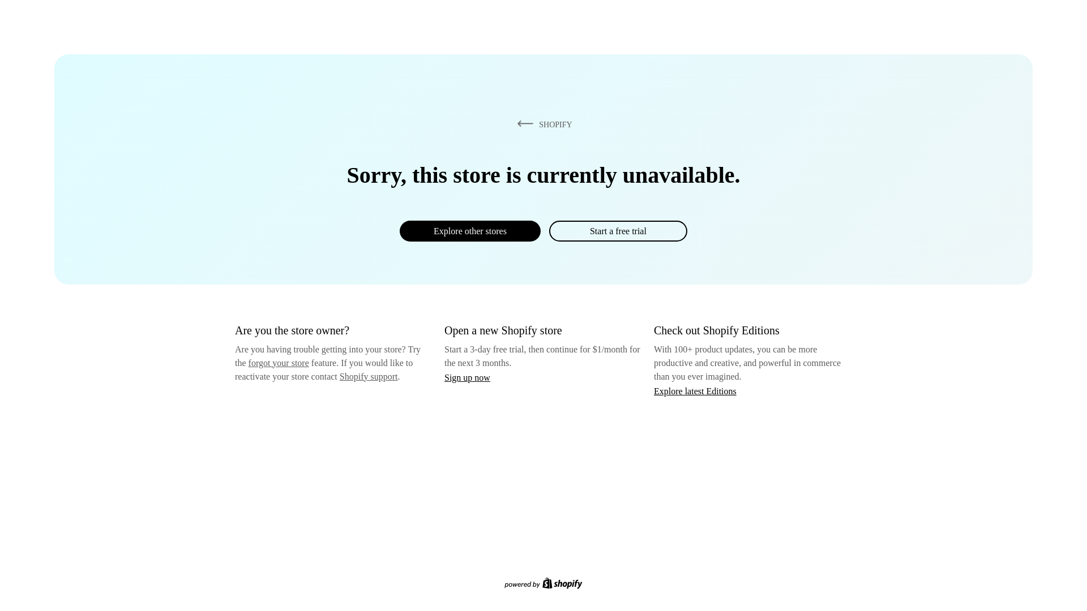 The height and width of the screenshot is (611, 1087). What do you see at coordinates (542, 124) in the screenshot?
I see `SHOPIFY` at bounding box center [542, 124].